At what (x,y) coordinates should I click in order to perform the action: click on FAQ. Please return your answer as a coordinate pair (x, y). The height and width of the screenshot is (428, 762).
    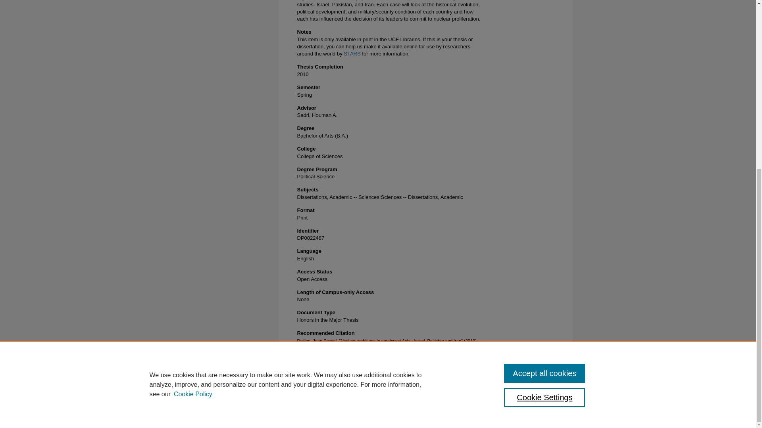
    Looking at the image, I should click on (341, 408).